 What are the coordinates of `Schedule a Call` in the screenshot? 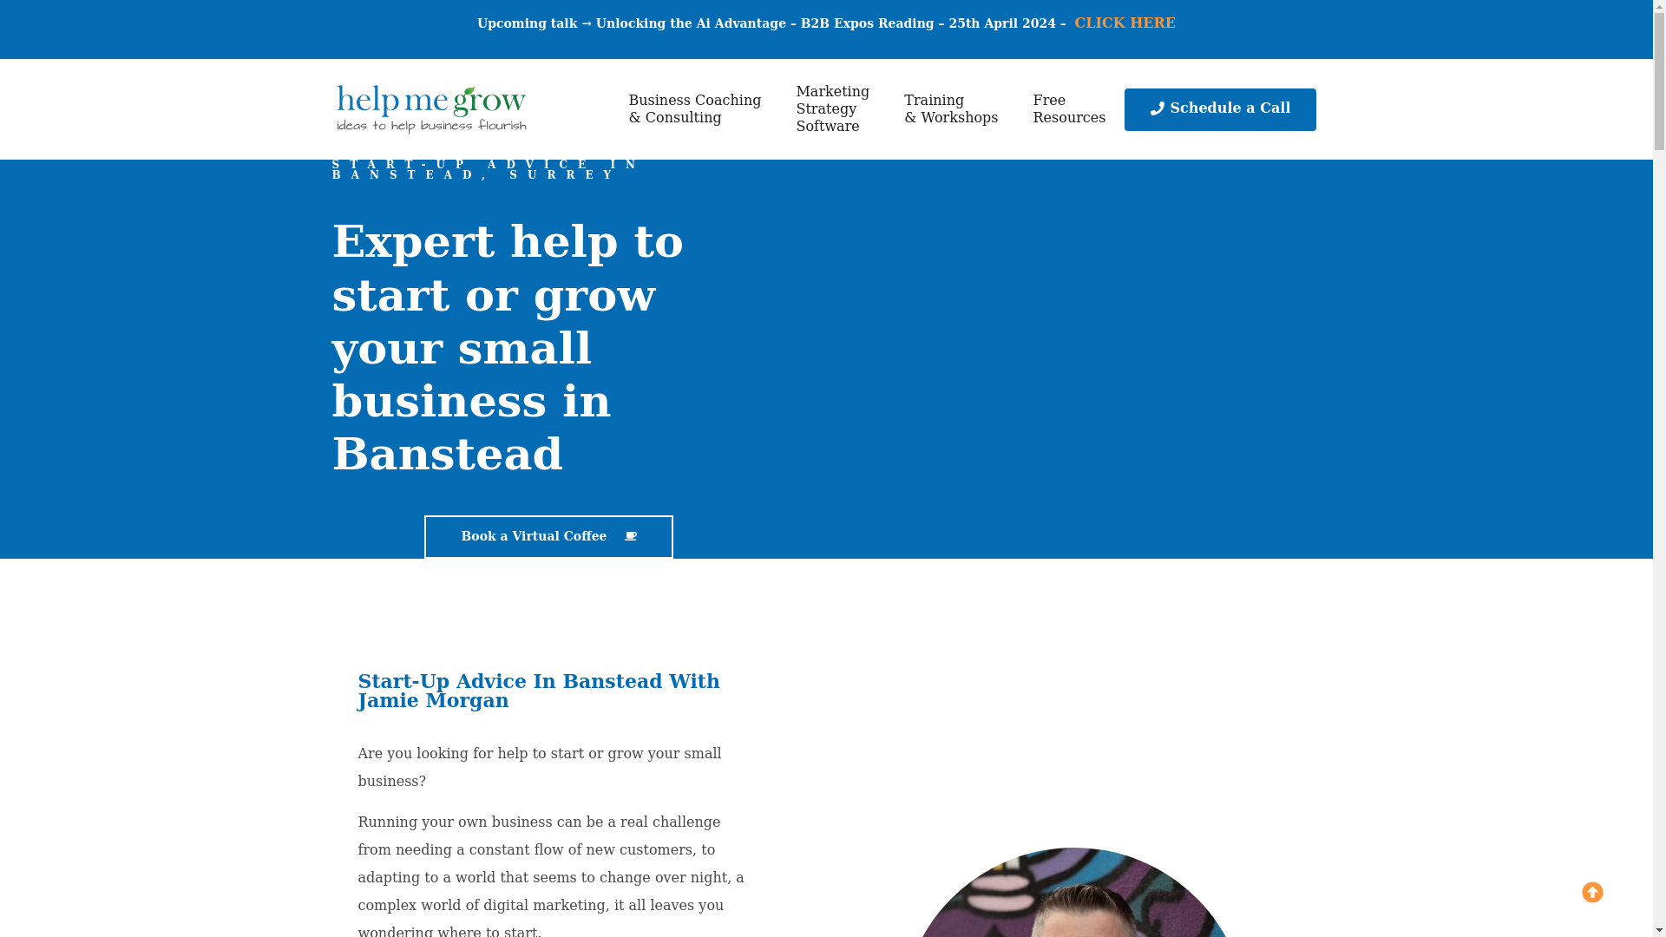 It's located at (831, 109).